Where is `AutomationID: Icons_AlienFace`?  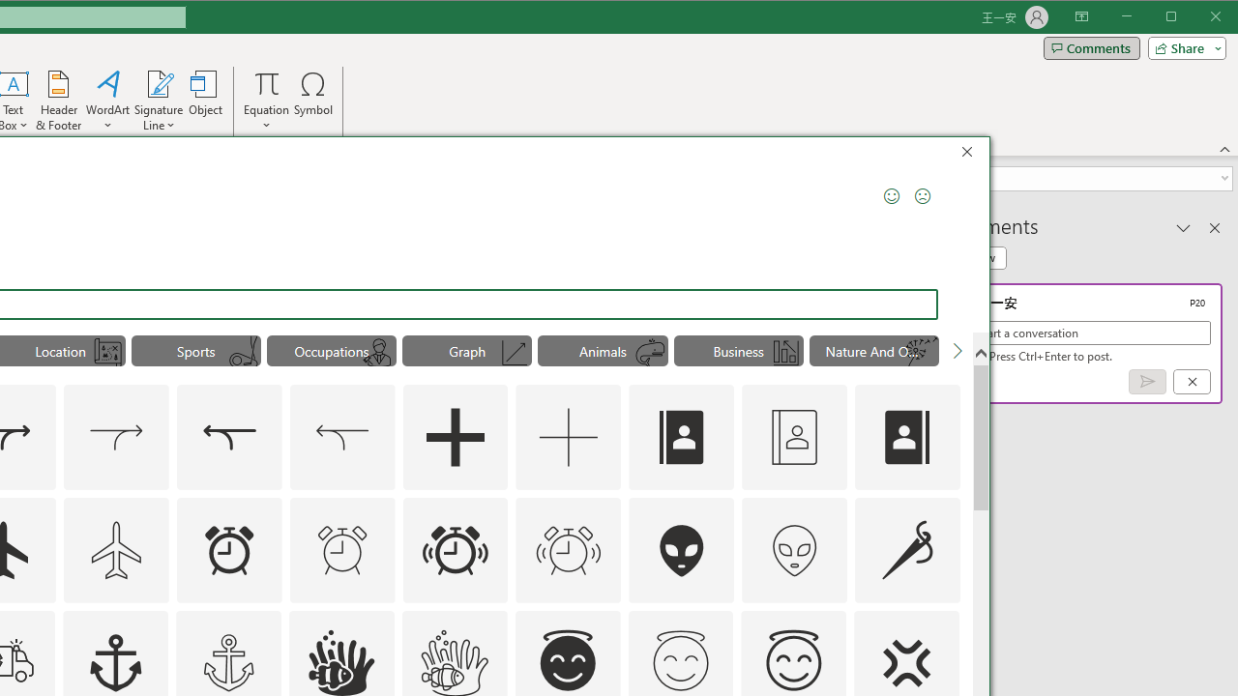 AutomationID: Icons_AlienFace is located at coordinates (682, 549).